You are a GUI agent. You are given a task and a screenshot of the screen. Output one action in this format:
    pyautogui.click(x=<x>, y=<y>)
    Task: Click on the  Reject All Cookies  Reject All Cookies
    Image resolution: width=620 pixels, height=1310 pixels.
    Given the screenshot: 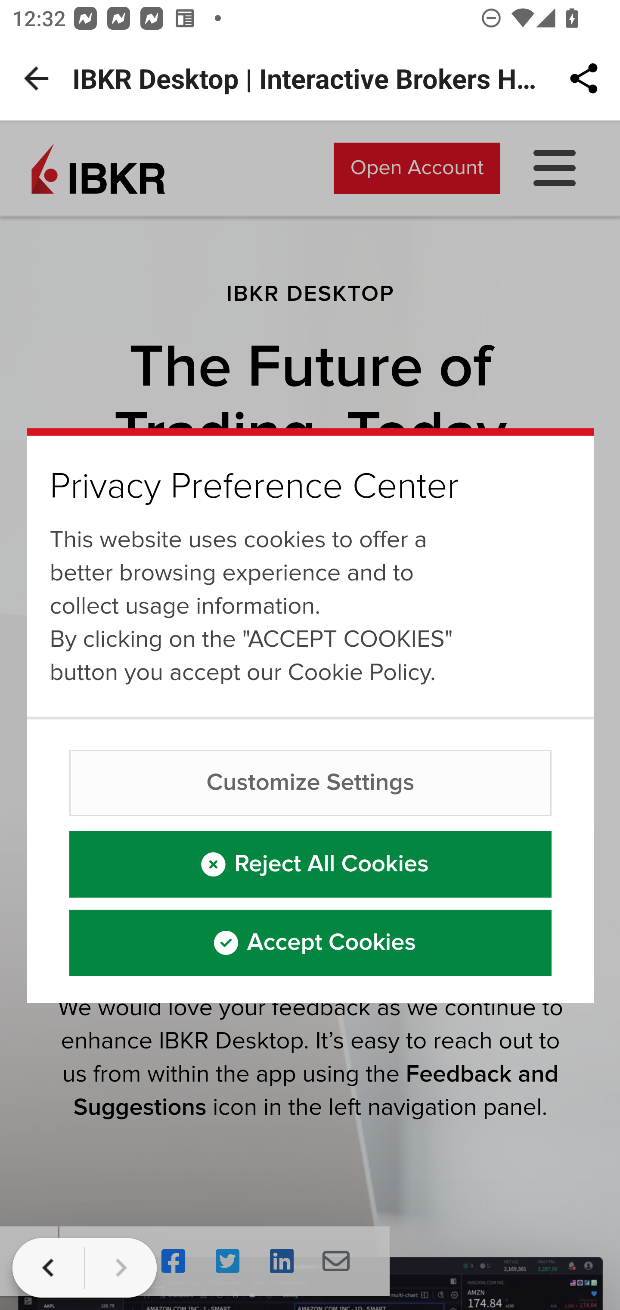 What is the action you would take?
    pyautogui.click(x=311, y=864)
    